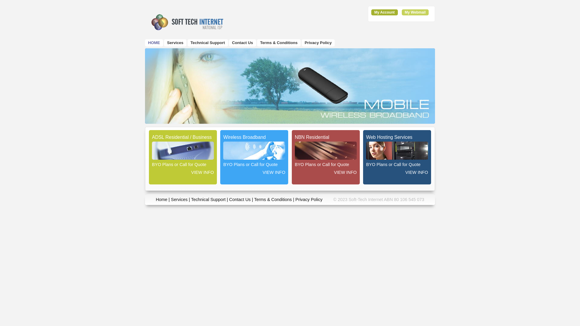 The width and height of the screenshot is (580, 326). Describe the element at coordinates (189, 22) in the screenshot. I see `Soft-Tech Internet` at that location.